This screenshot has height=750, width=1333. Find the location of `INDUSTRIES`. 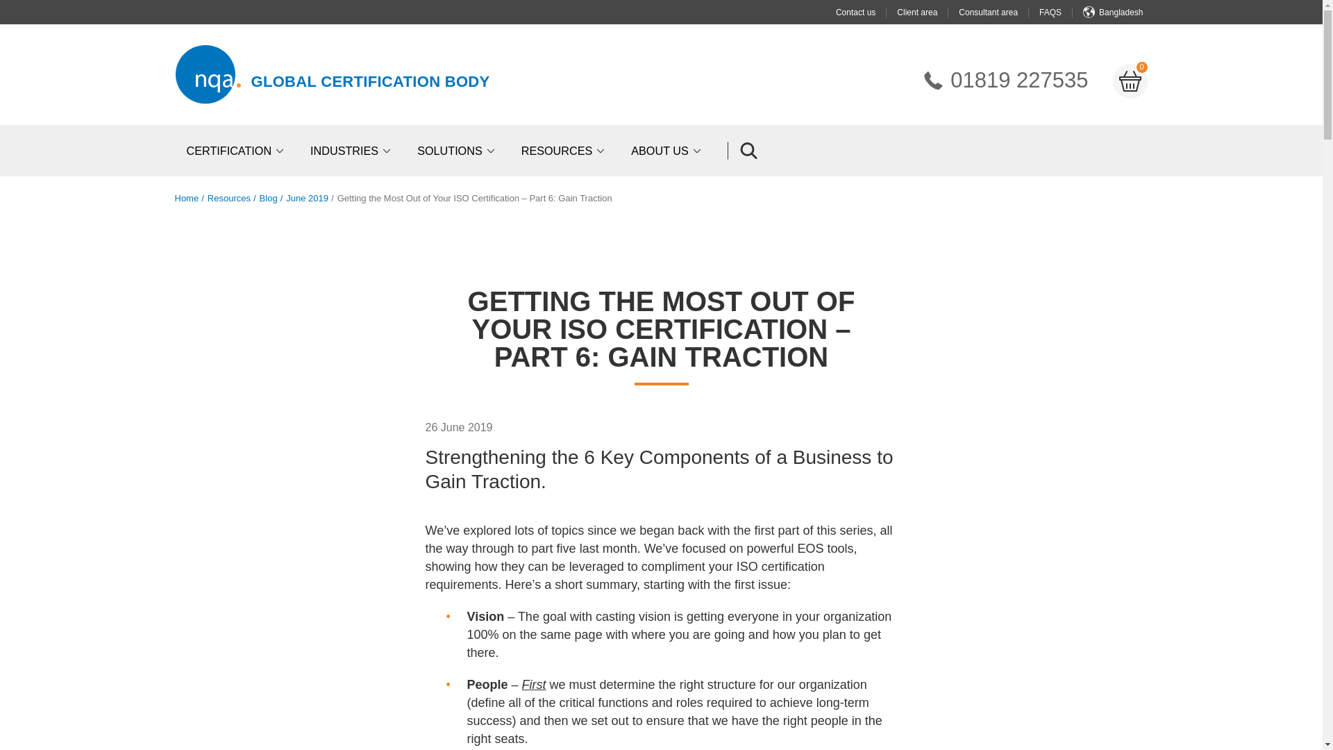

INDUSTRIES is located at coordinates (1004, 81).